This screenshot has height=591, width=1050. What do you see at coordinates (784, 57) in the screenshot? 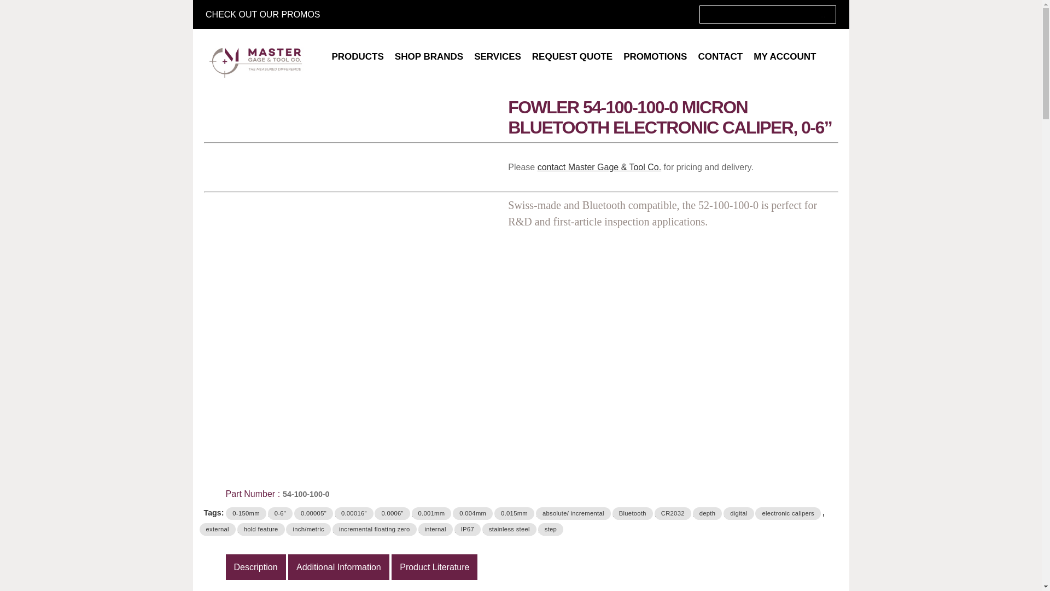
I see `MY ACCOUNT` at bounding box center [784, 57].